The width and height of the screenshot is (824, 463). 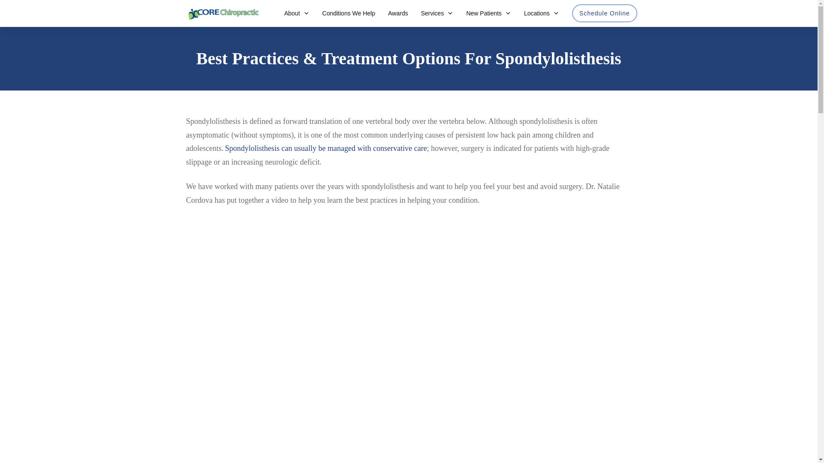 I want to click on Conditions We Help, so click(x=348, y=13).